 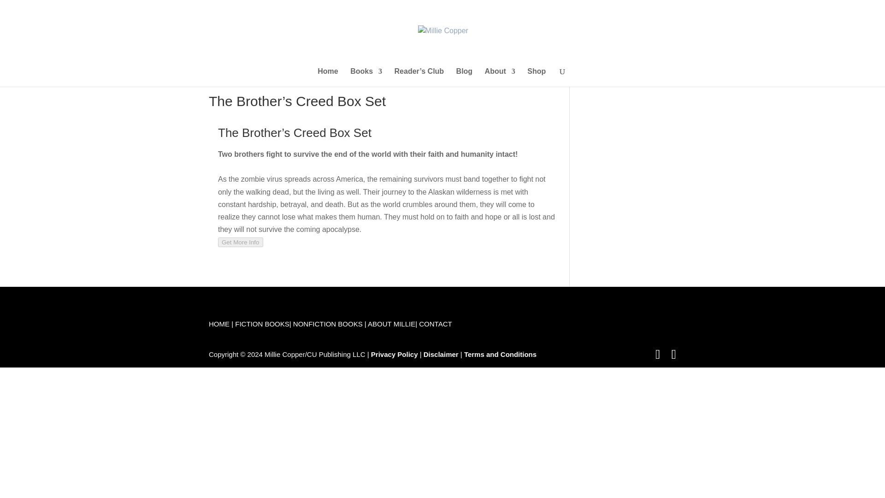 I want to click on Terms and Conditions, so click(x=500, y=354).